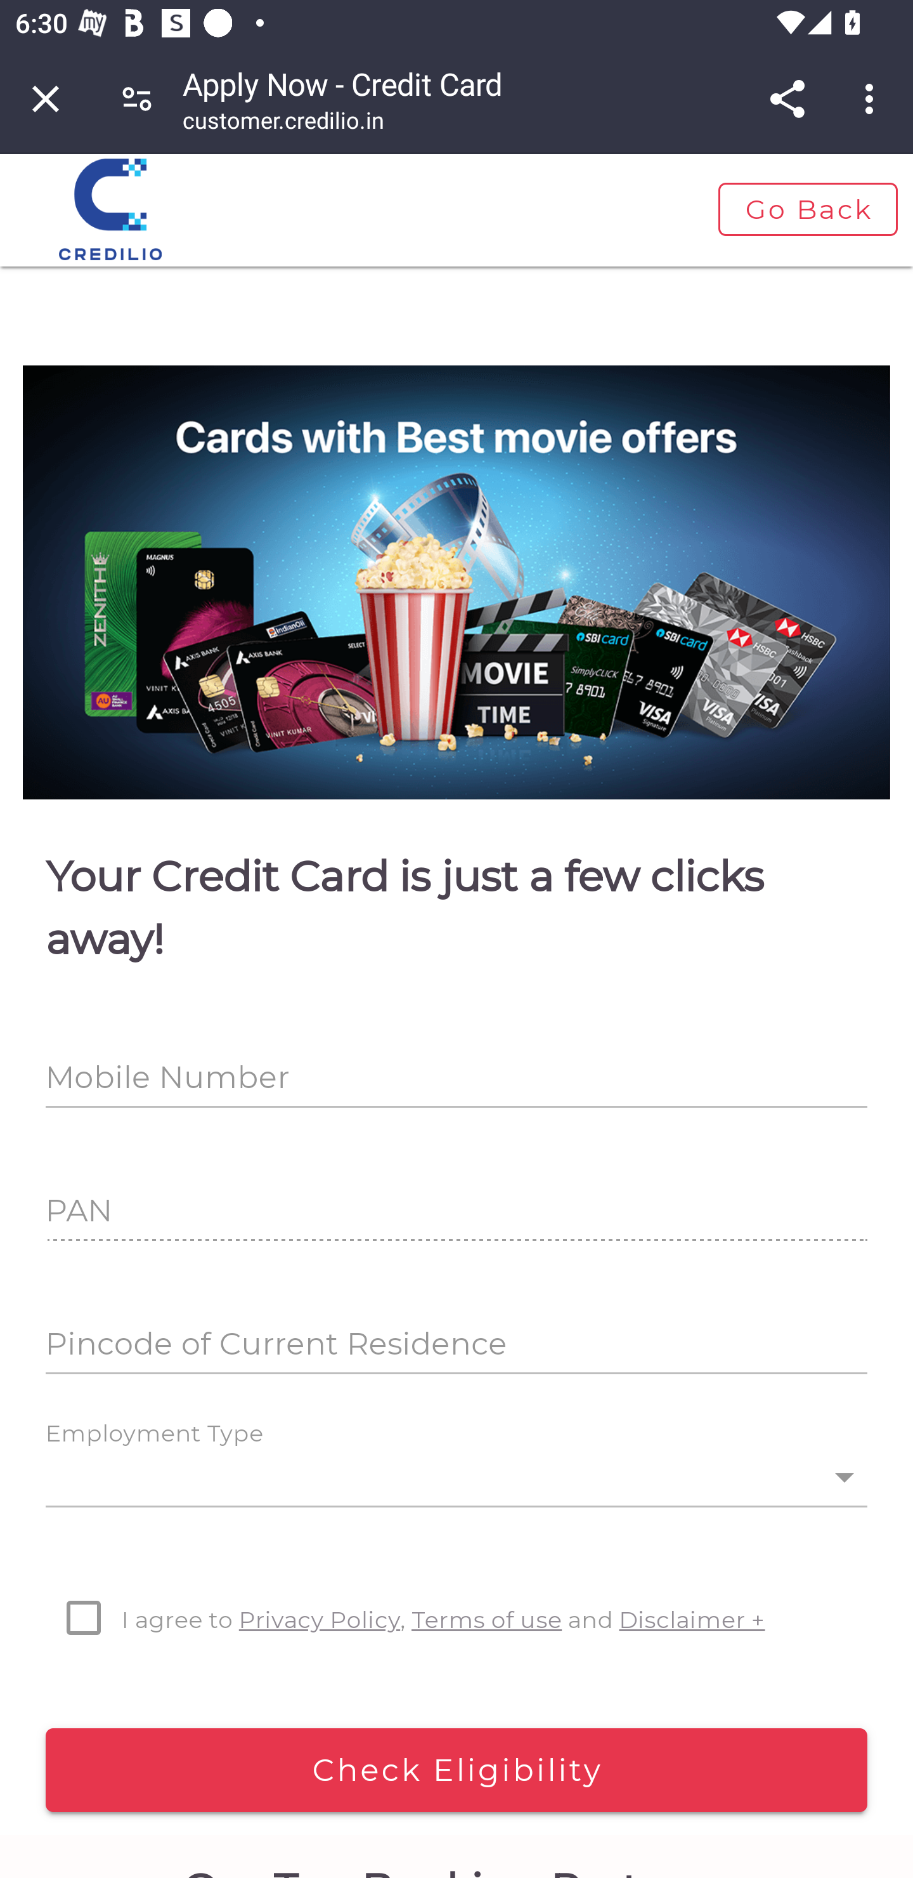 Image resolution: width=913 pixels, height=1878 pixels. Describe the element at coordinates (137, 98) in the screenshot. I see `Connection is secure` at that location.